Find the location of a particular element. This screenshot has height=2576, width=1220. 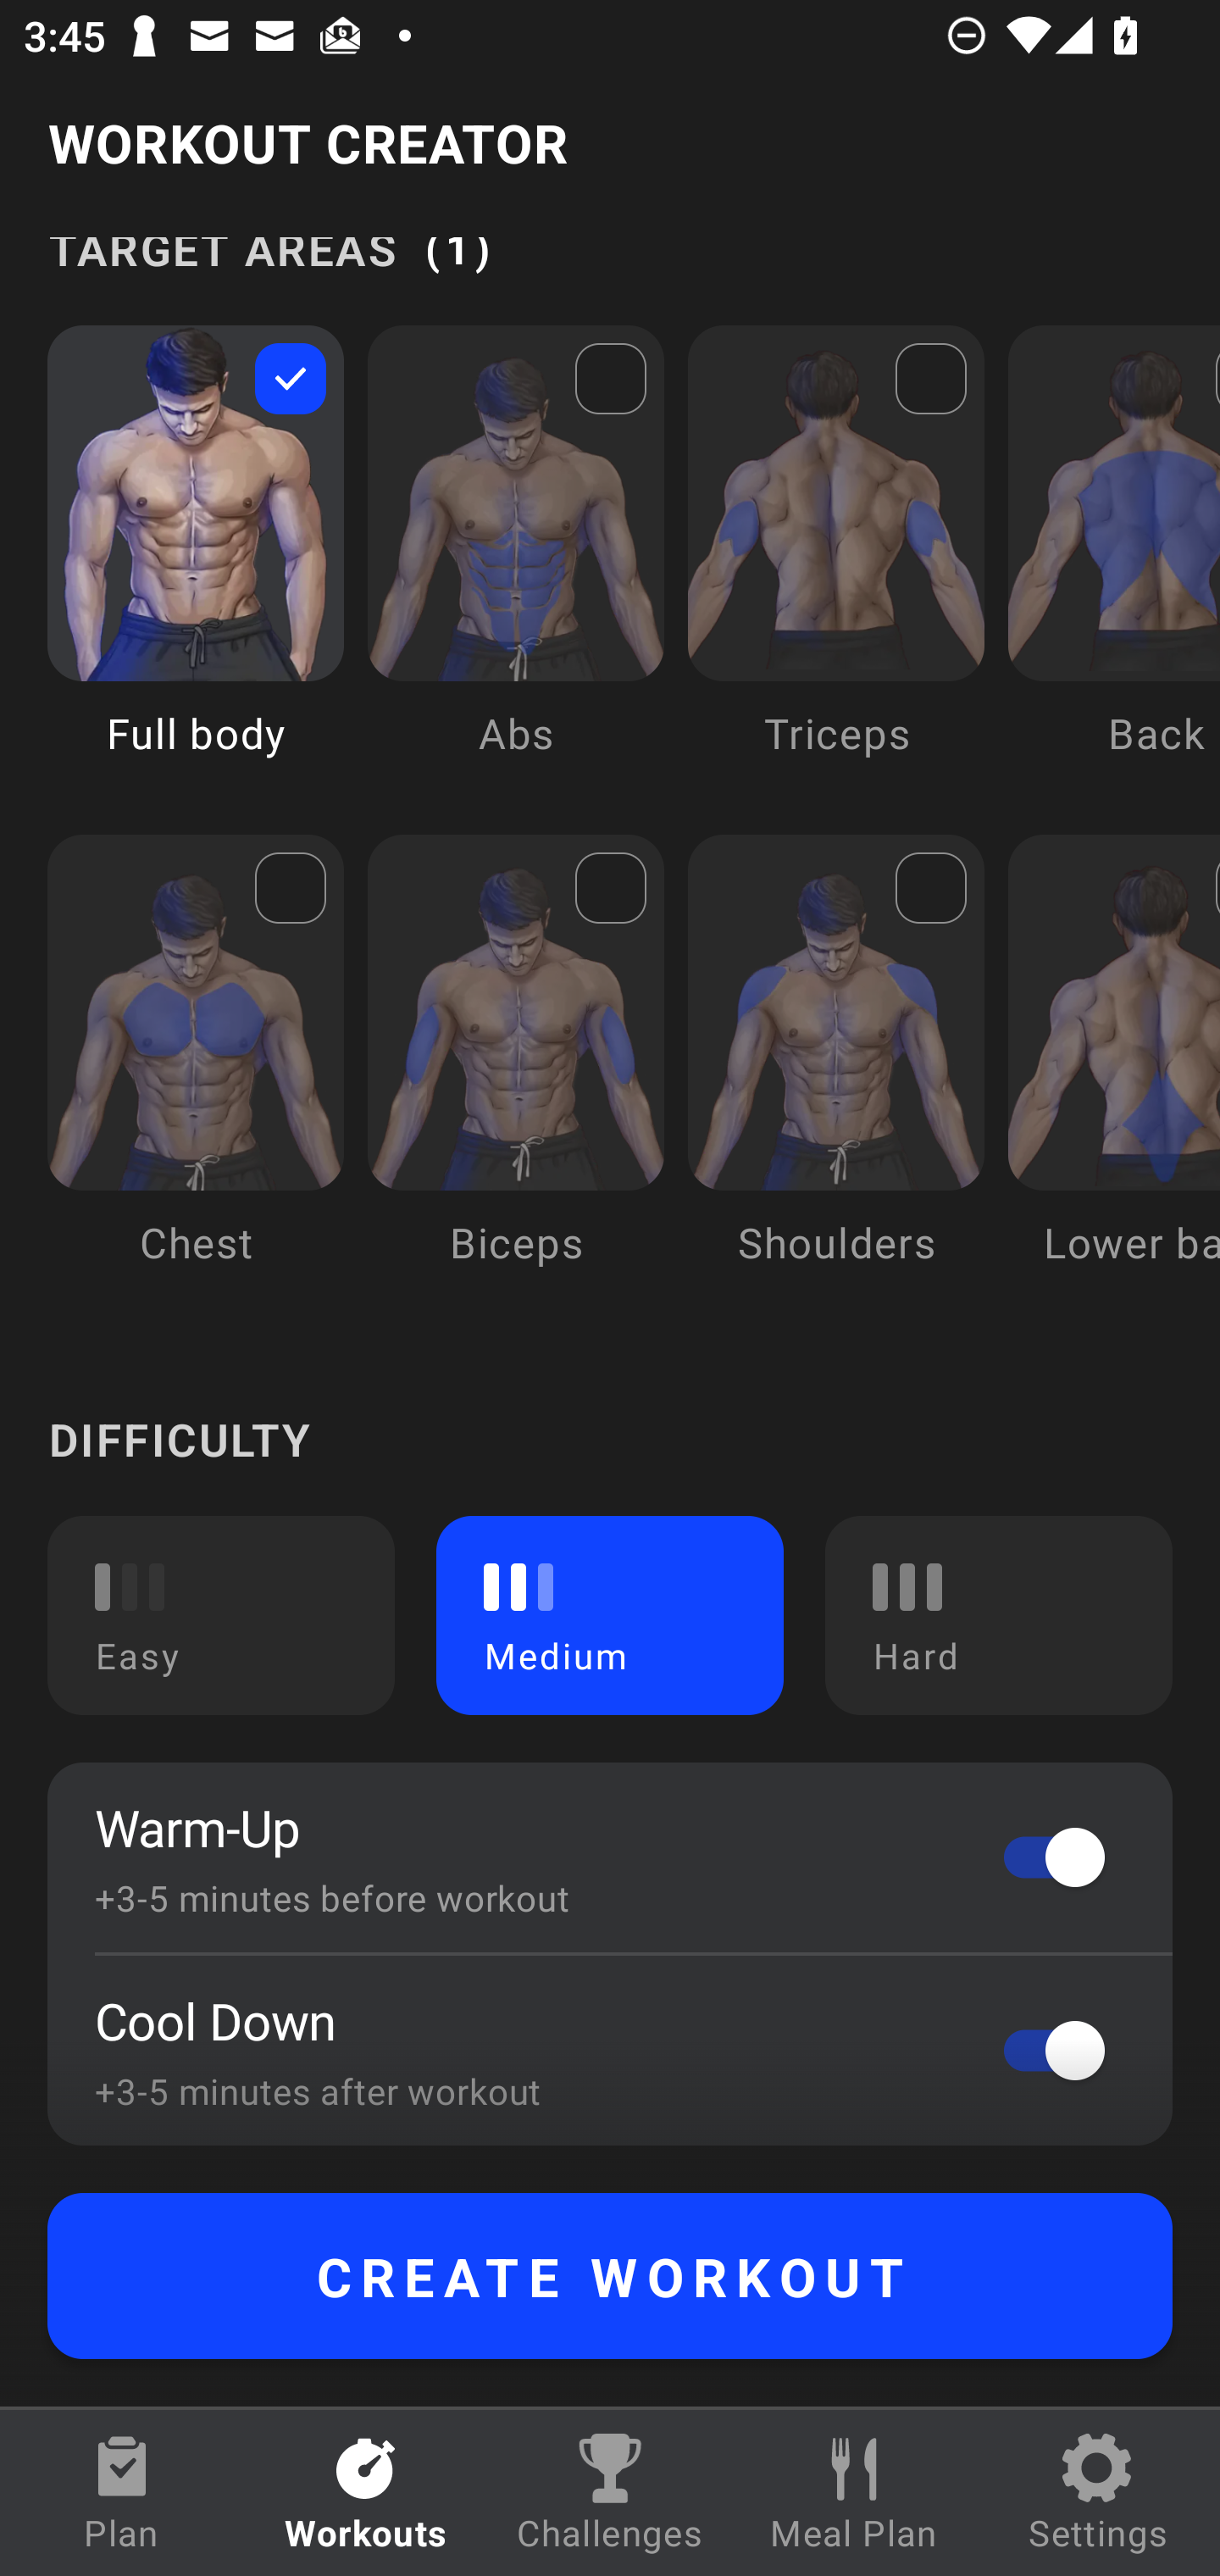

Hard is located at coordinates (998, 1615).